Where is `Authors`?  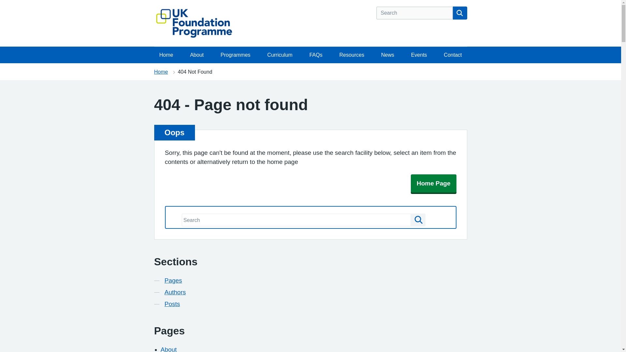 Authors is located at coordinates (175, 292).